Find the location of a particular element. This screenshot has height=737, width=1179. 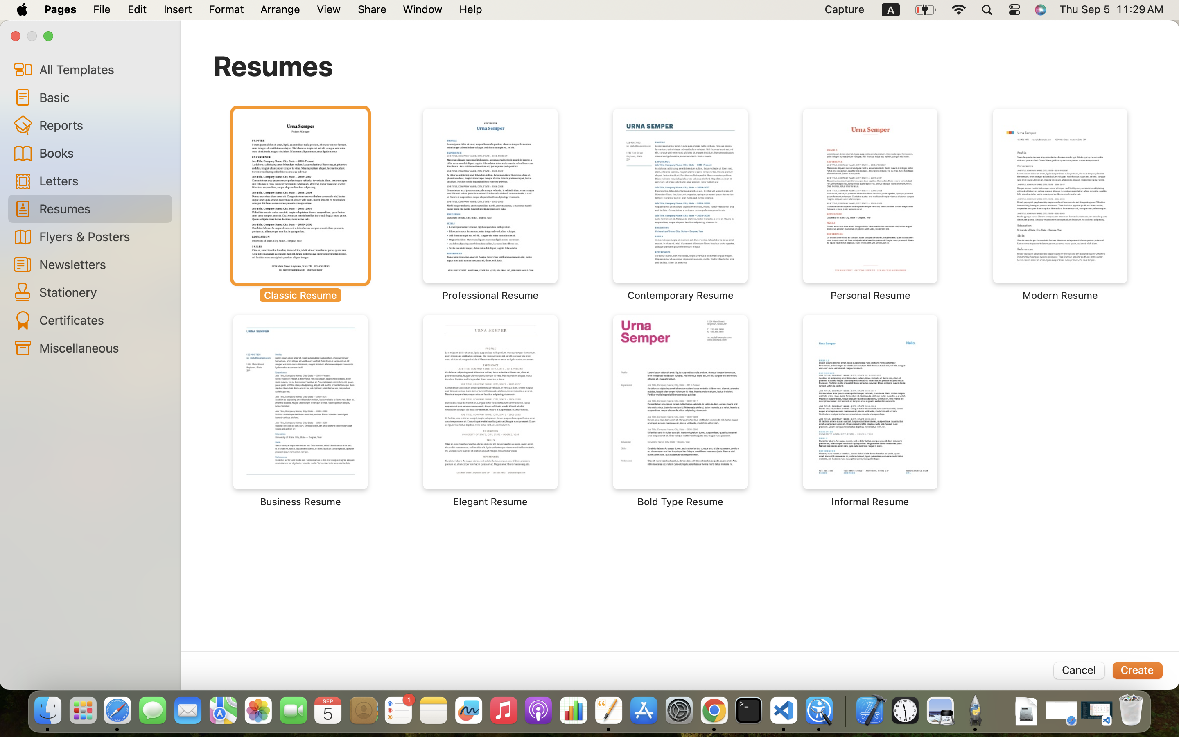

Reports is located at coordinates (102, 125).